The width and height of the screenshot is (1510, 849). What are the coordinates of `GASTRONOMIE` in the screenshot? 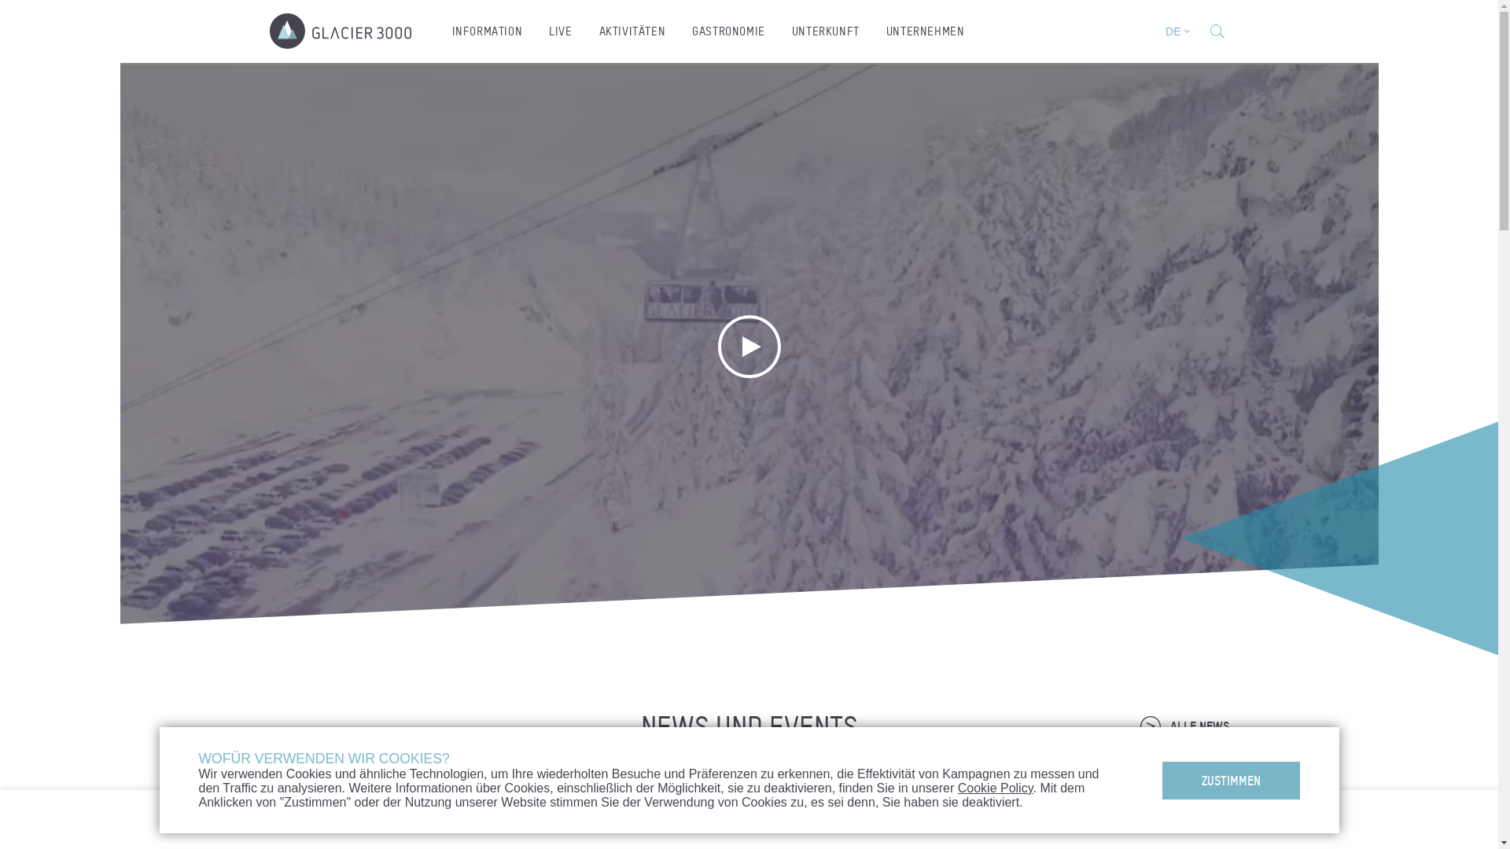 It's located at (728, 31).